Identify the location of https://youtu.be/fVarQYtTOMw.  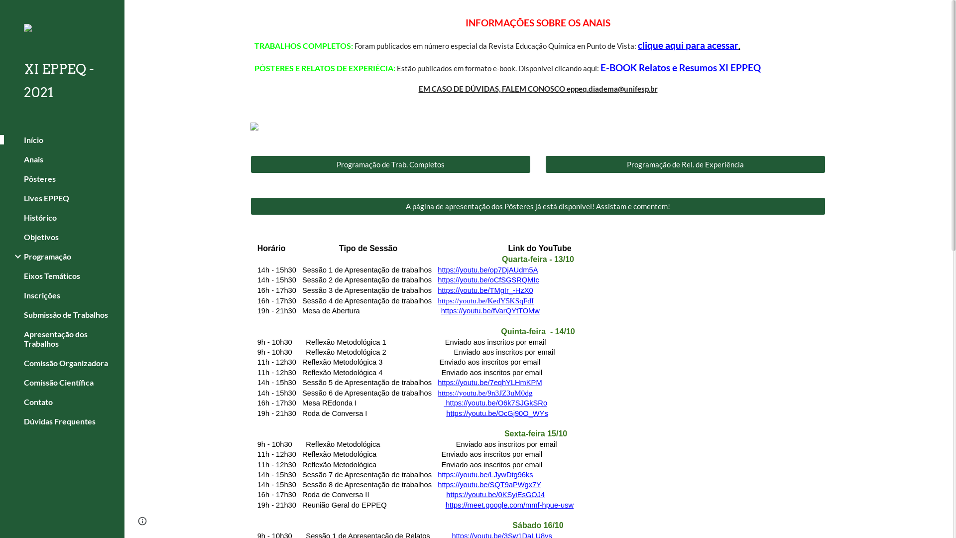
(490, 311).